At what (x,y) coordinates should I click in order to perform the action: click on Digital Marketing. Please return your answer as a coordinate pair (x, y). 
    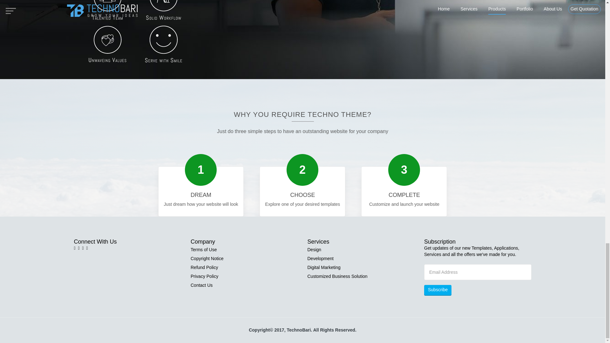
    Looking at the image, I should click on (324, 267).